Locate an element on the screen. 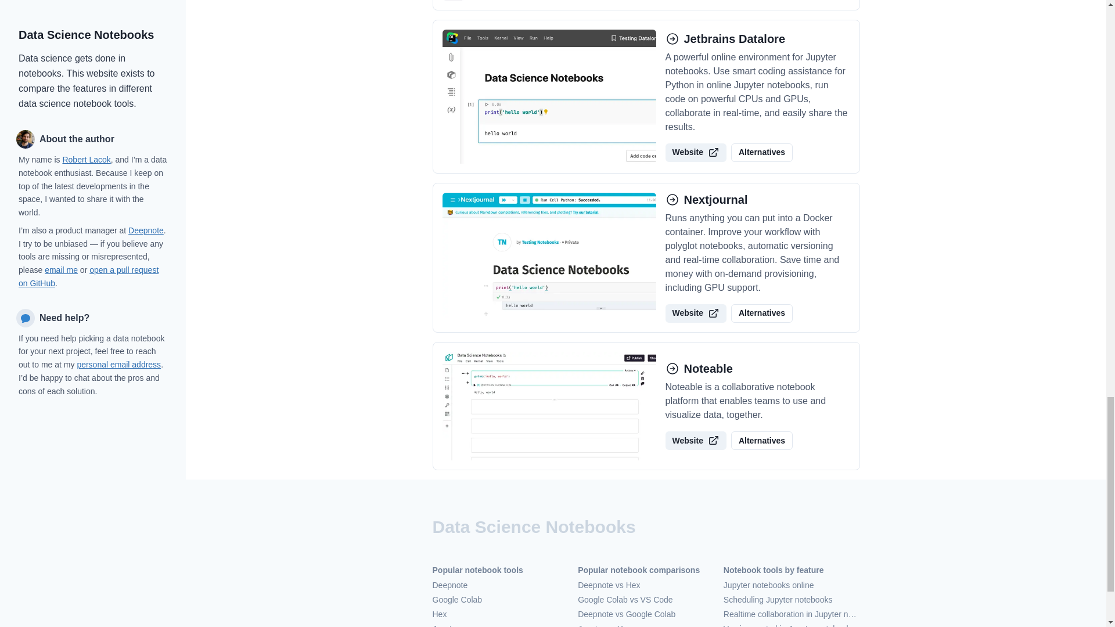  Nextjournal is located at coordinates (757, 200).